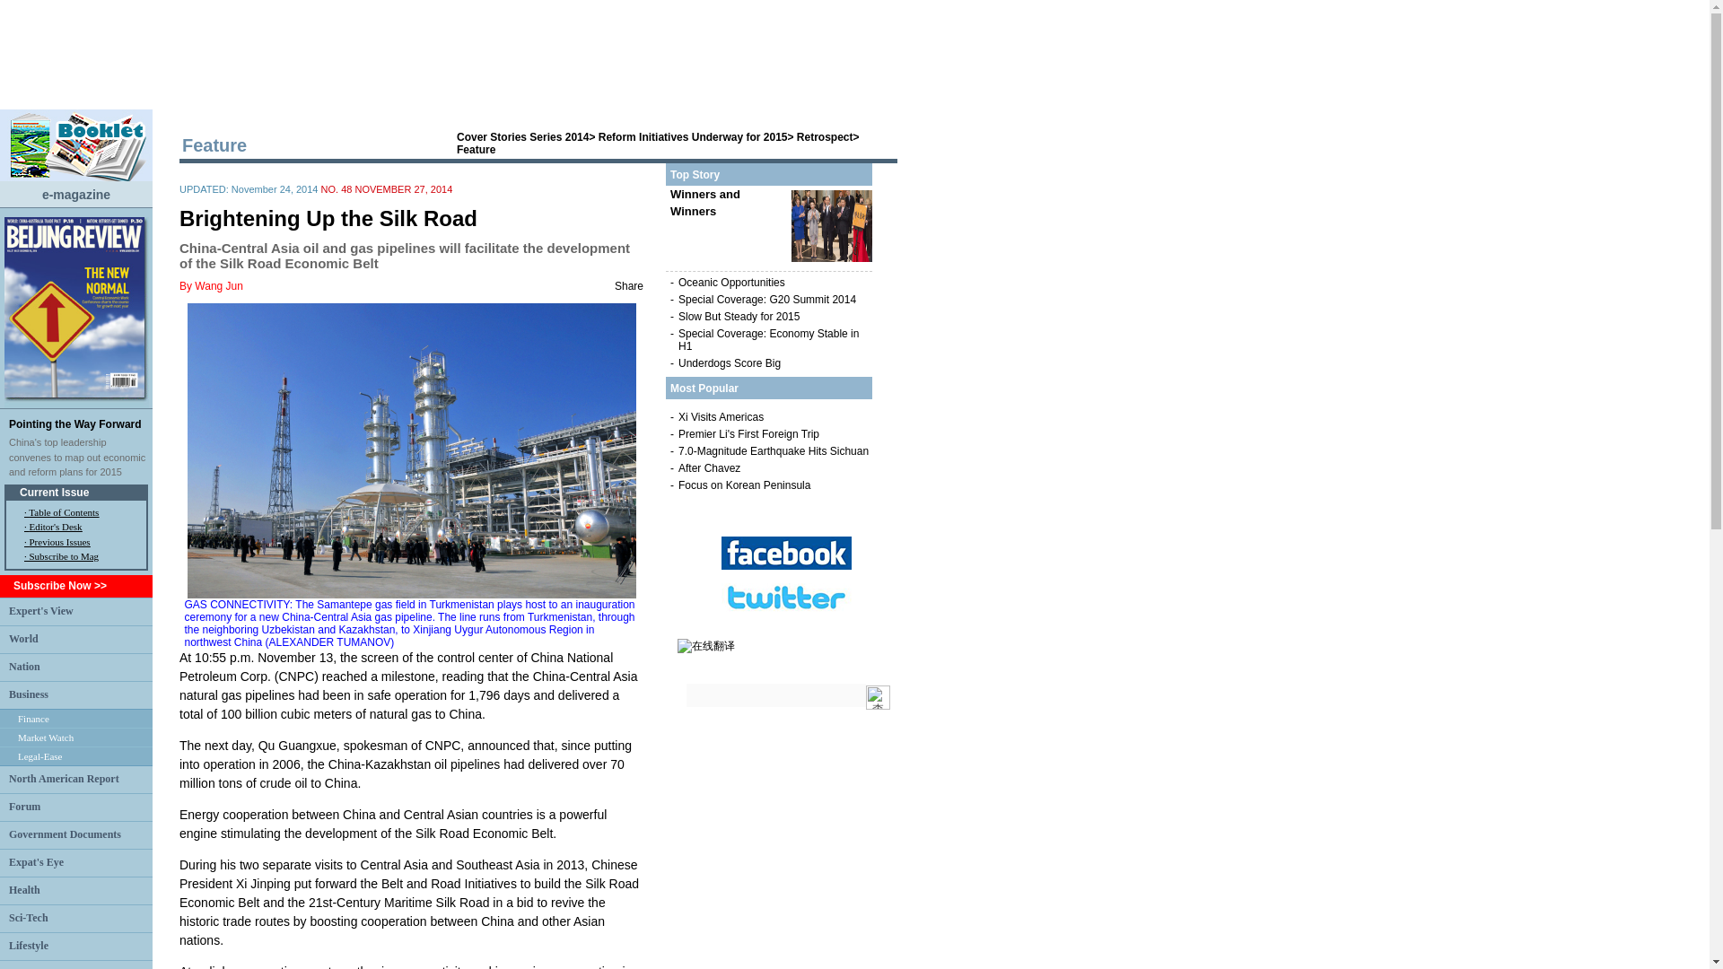 The image size is (1723, 969). Describe the element at coordinates (28, 694) in the screenshot. I see `Business` at that location.